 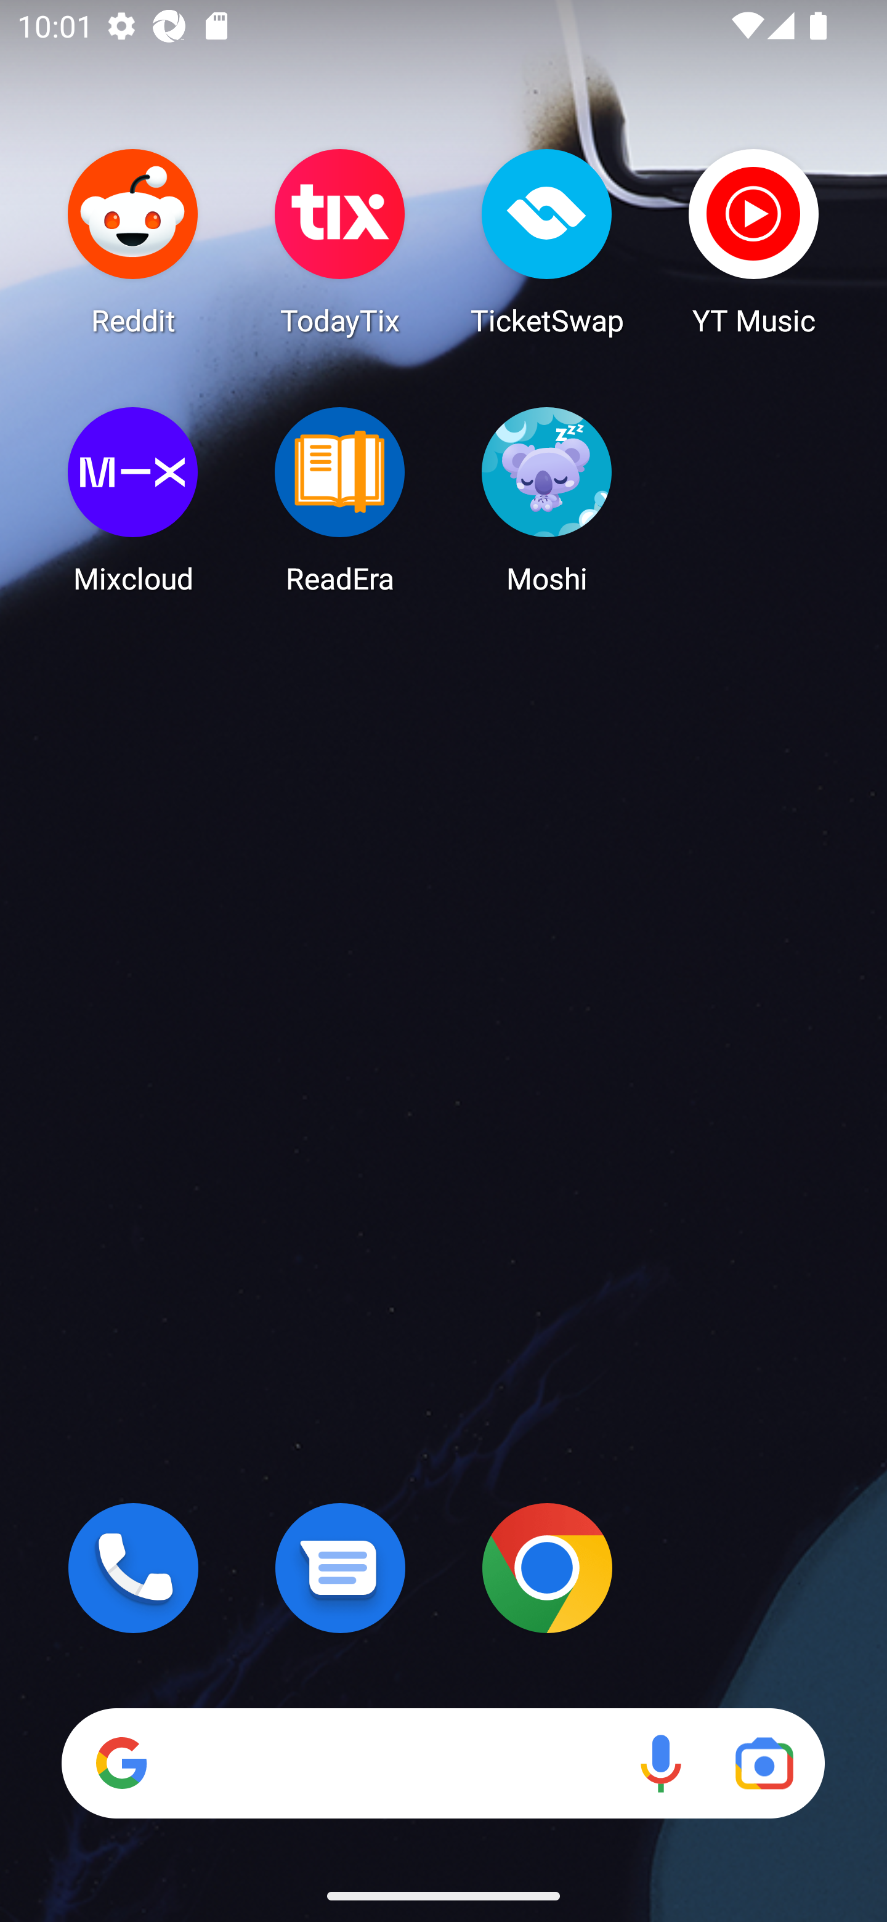 I want to click on Messages, so click(x=340, y=1568).